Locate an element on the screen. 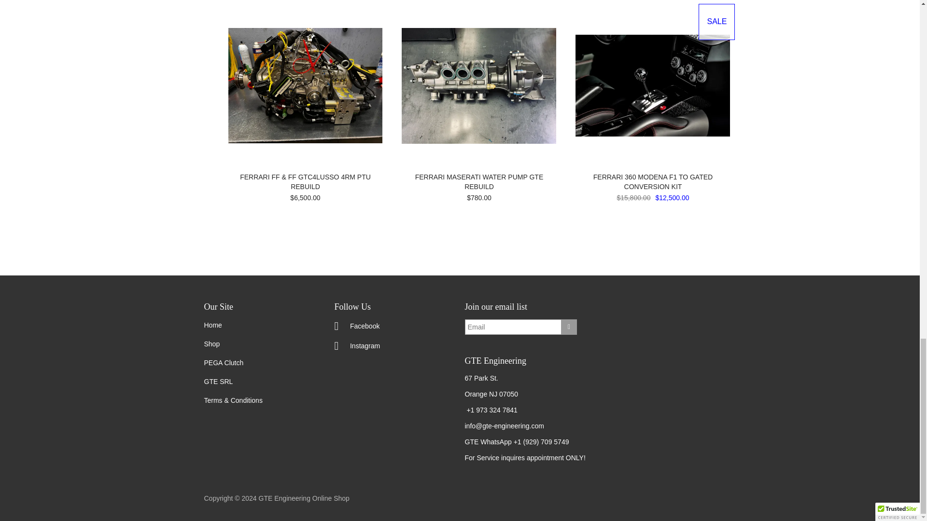  PEGA Clutch is located at coordinates (223, 363).